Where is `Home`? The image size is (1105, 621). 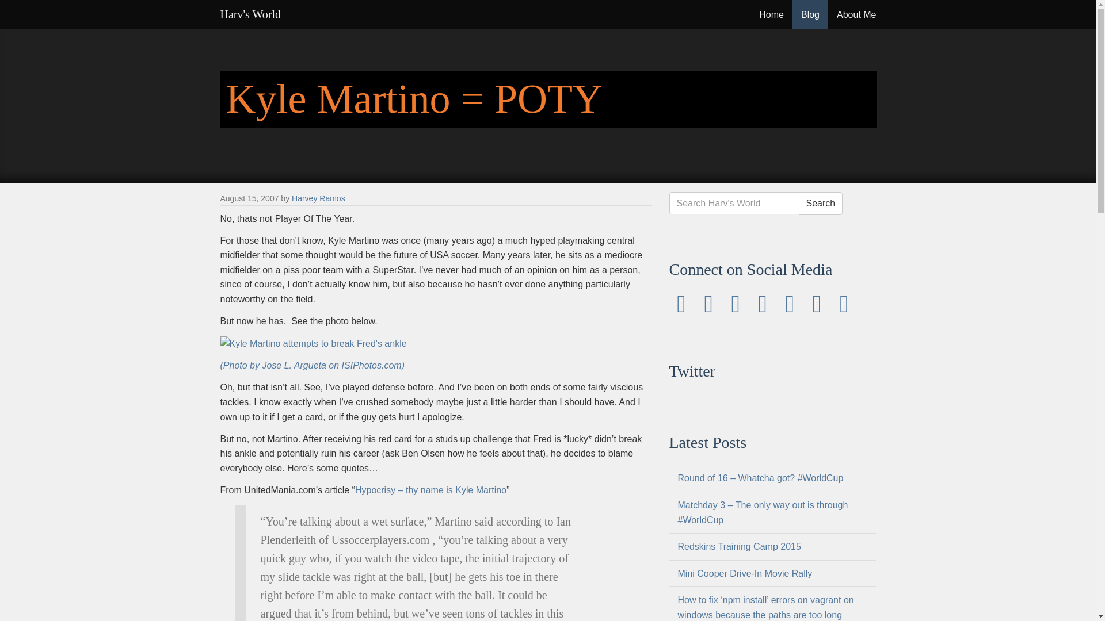 Home is located at coordinates (771, 14).